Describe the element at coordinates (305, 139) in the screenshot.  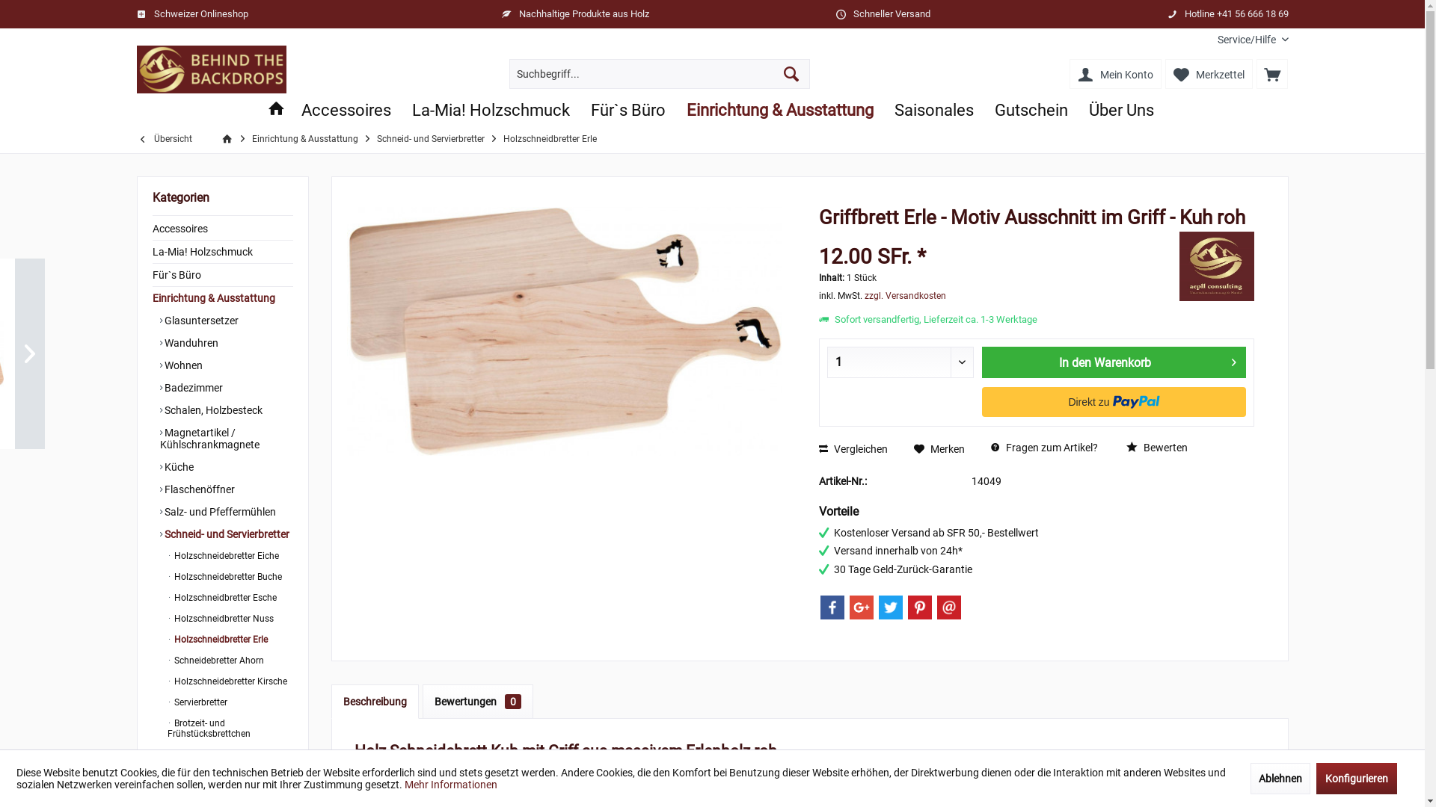
I see `Einrichtung & Ausstattung` at that location.